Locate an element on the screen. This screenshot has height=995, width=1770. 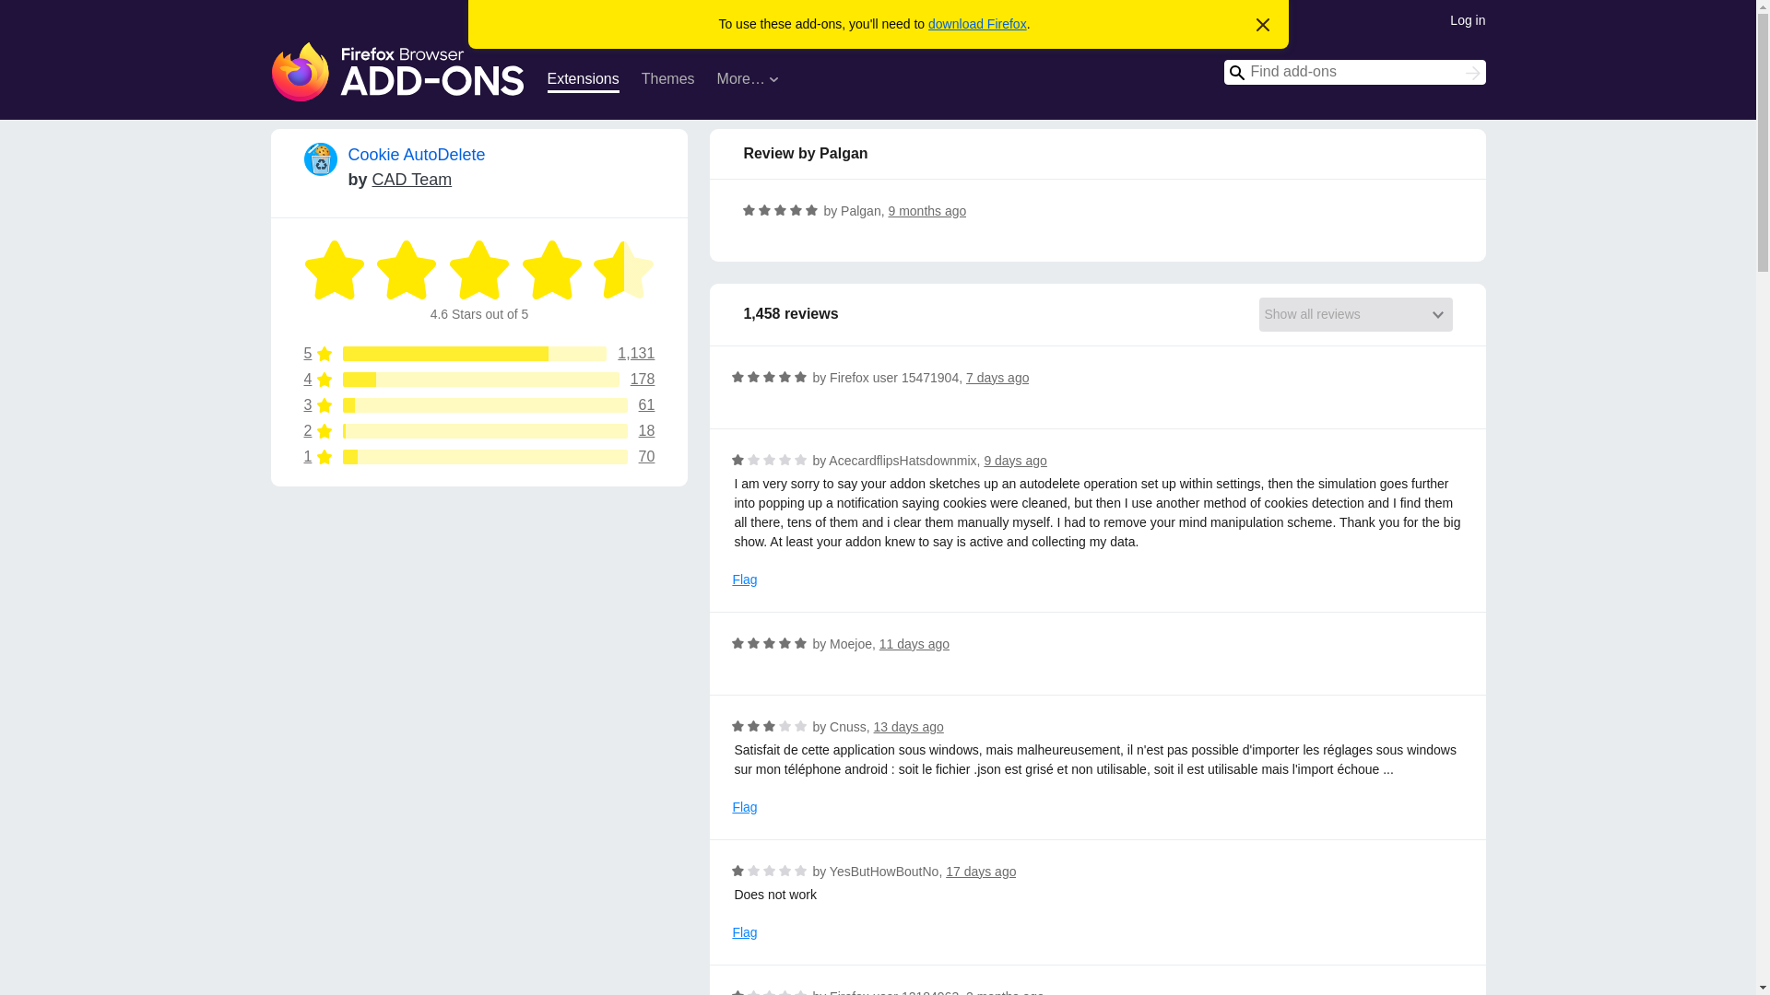
Flag is located at coordinates (479, 380).